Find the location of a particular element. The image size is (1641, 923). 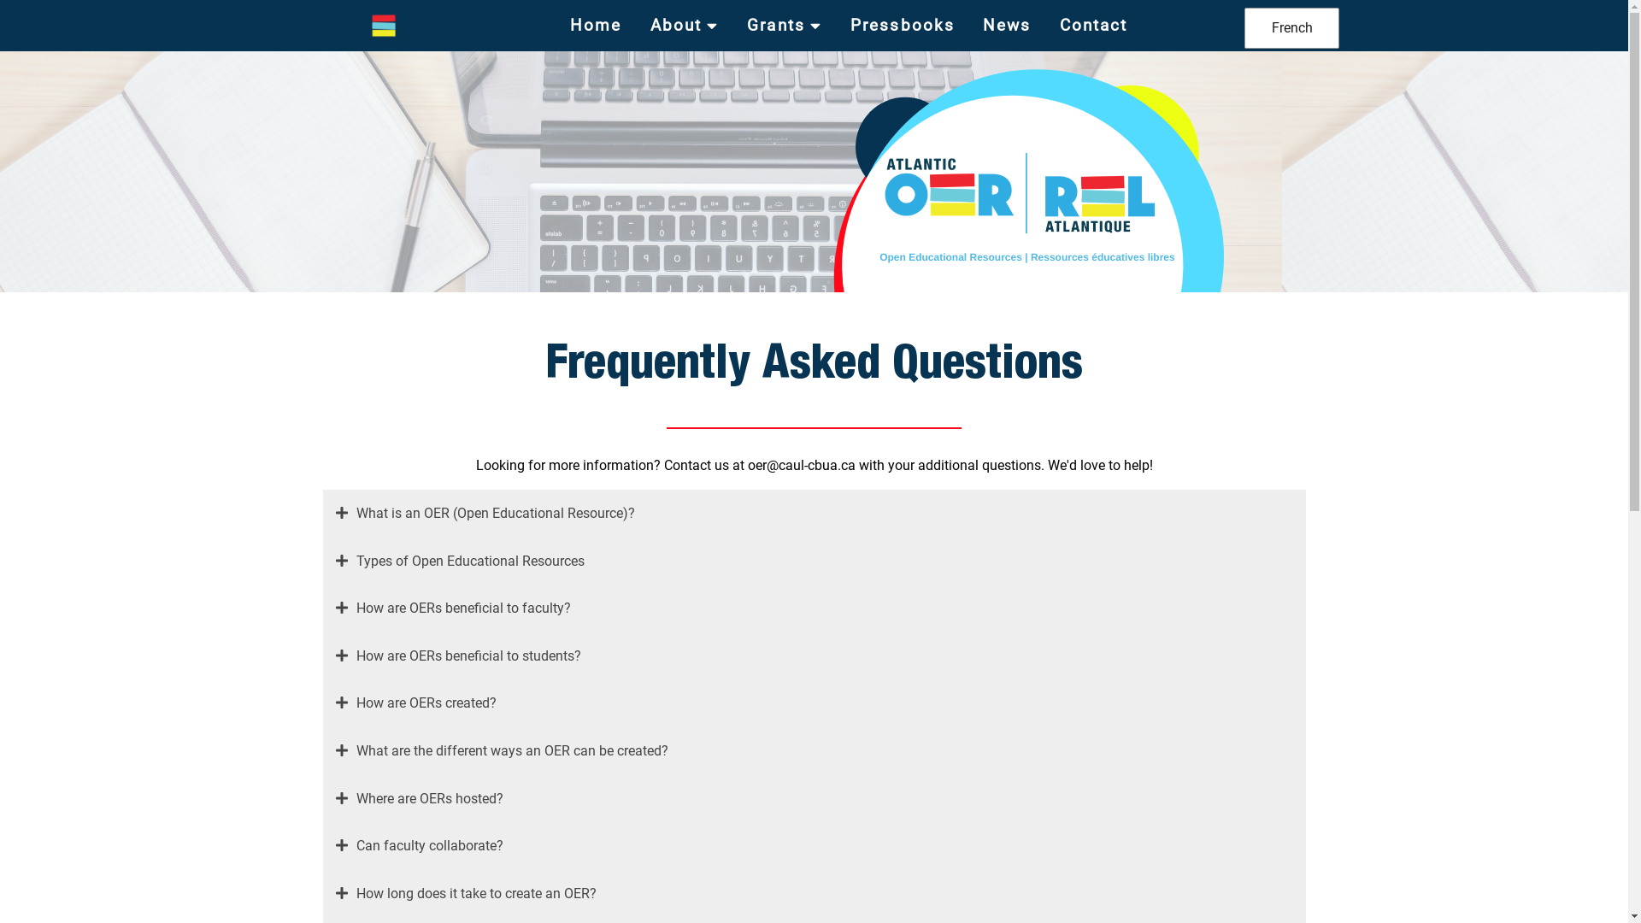

Home is located at coordinates (596, 26).